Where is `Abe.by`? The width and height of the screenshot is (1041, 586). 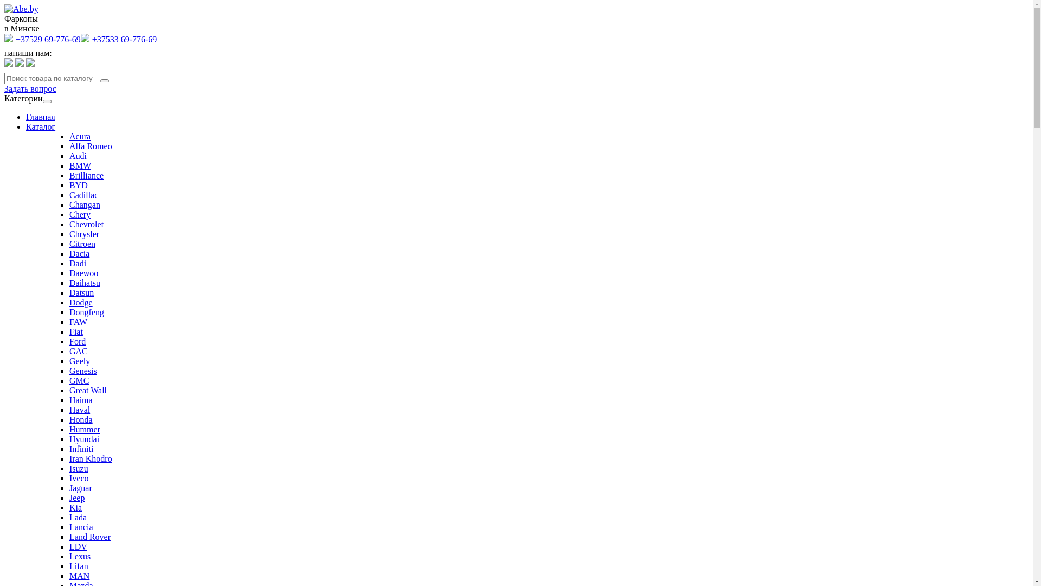
Abe.by is located at coordinates (22, 9).